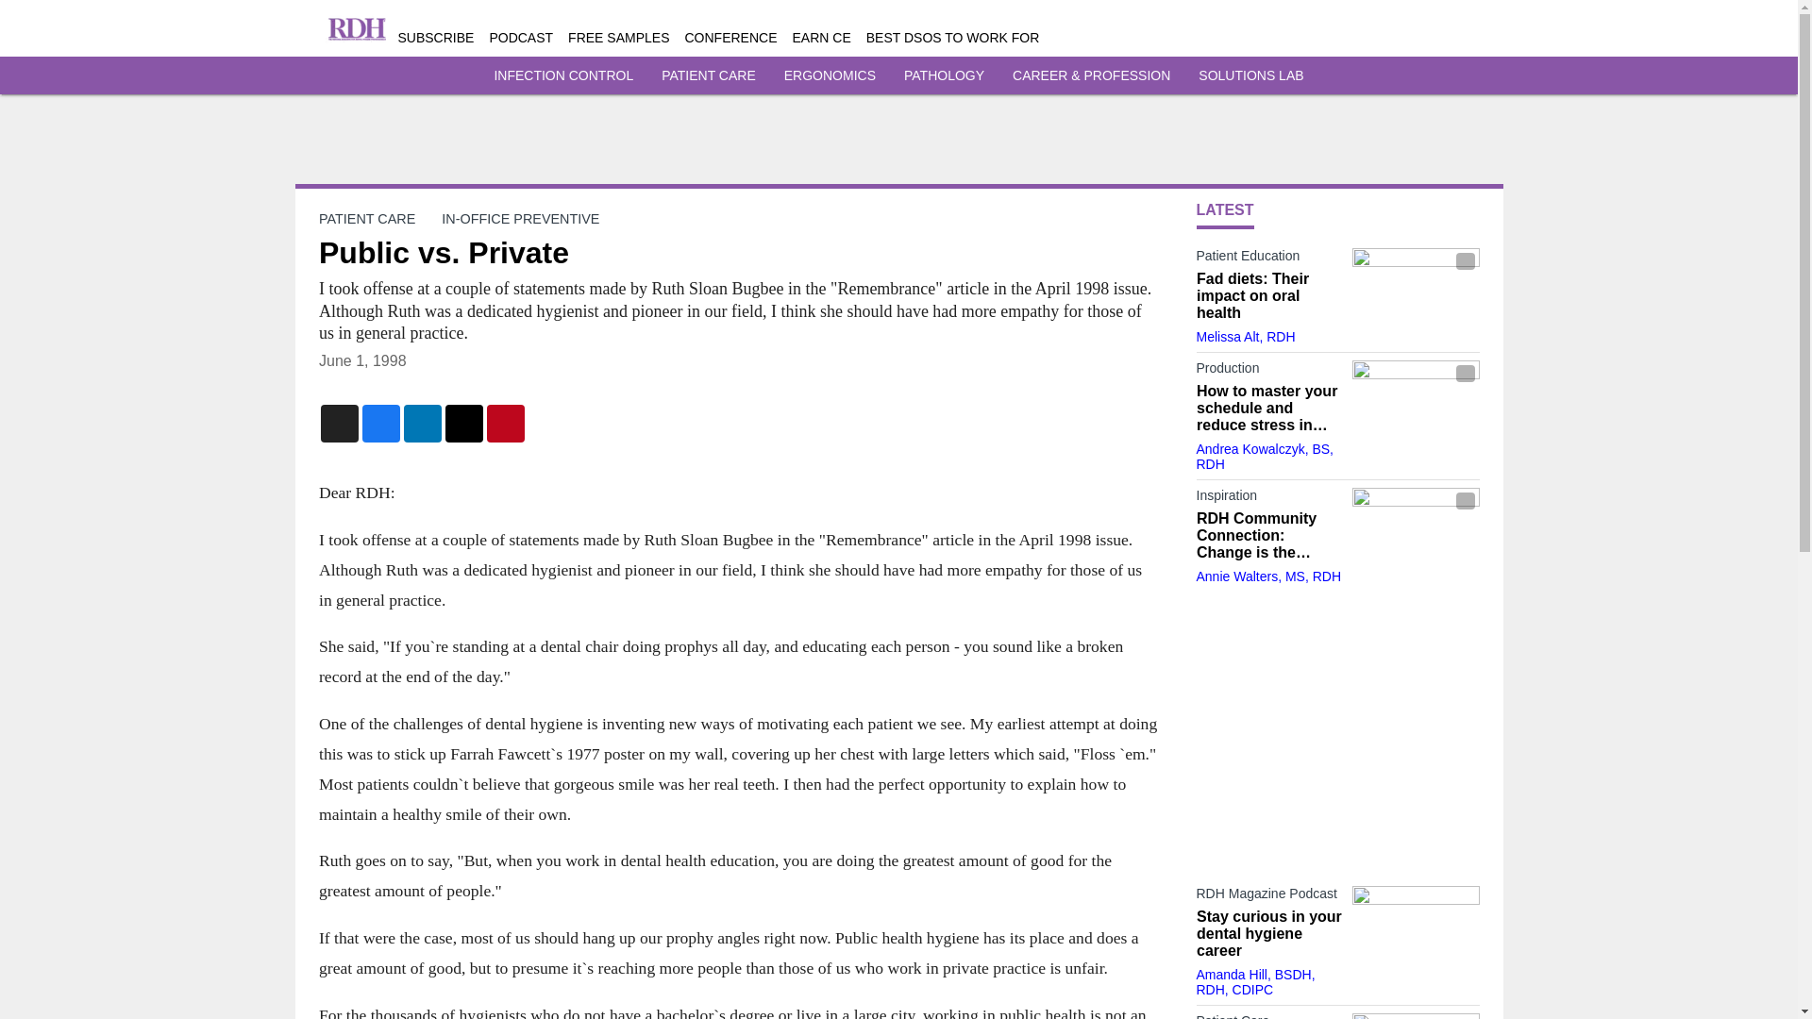 Image resolution: width=1812 pixels, height=1019 pixels. What do you see at coordinates (1255, 981) in the screenshot?
I see `Amanda Hill, BSDH, RDH, CDIPC` at bounding box center [1255, 981].